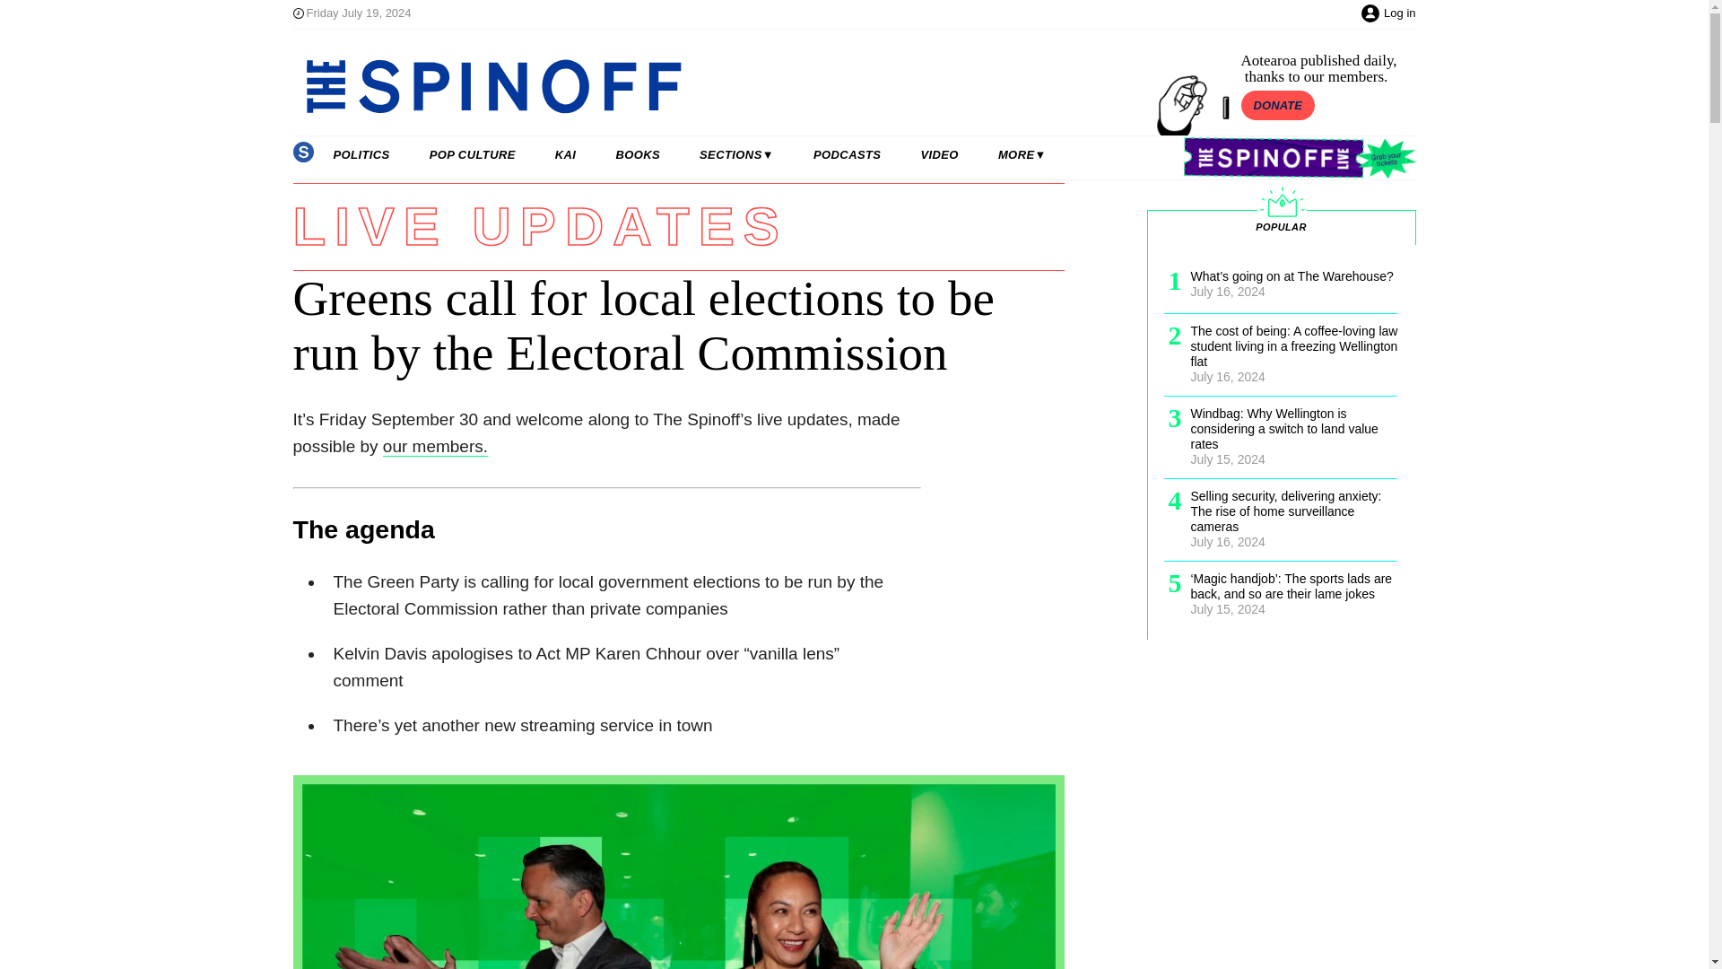  Describe the element at coordinates (847, 155) in the screenshot. I see `PODCASTS` at that location.